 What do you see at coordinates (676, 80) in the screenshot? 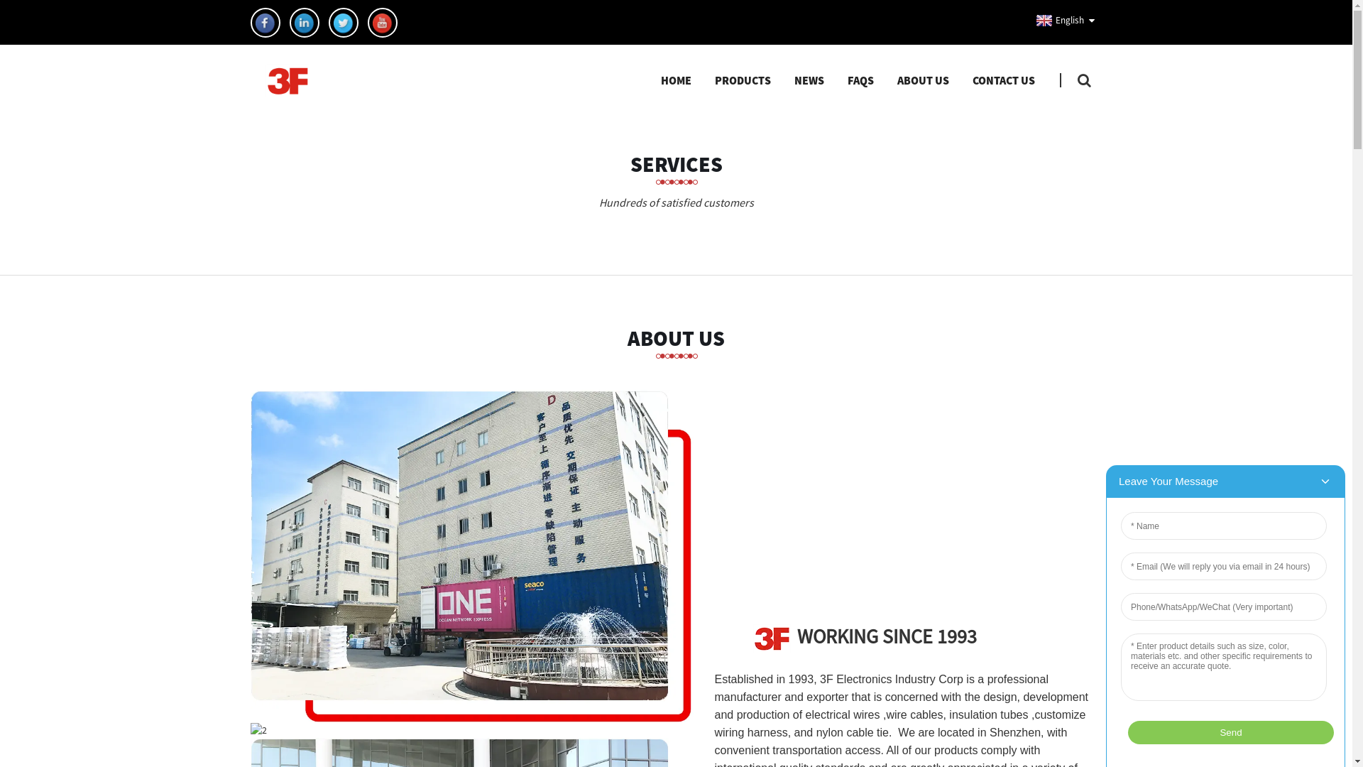
I see `HOME` at bounding box center [676, 80].